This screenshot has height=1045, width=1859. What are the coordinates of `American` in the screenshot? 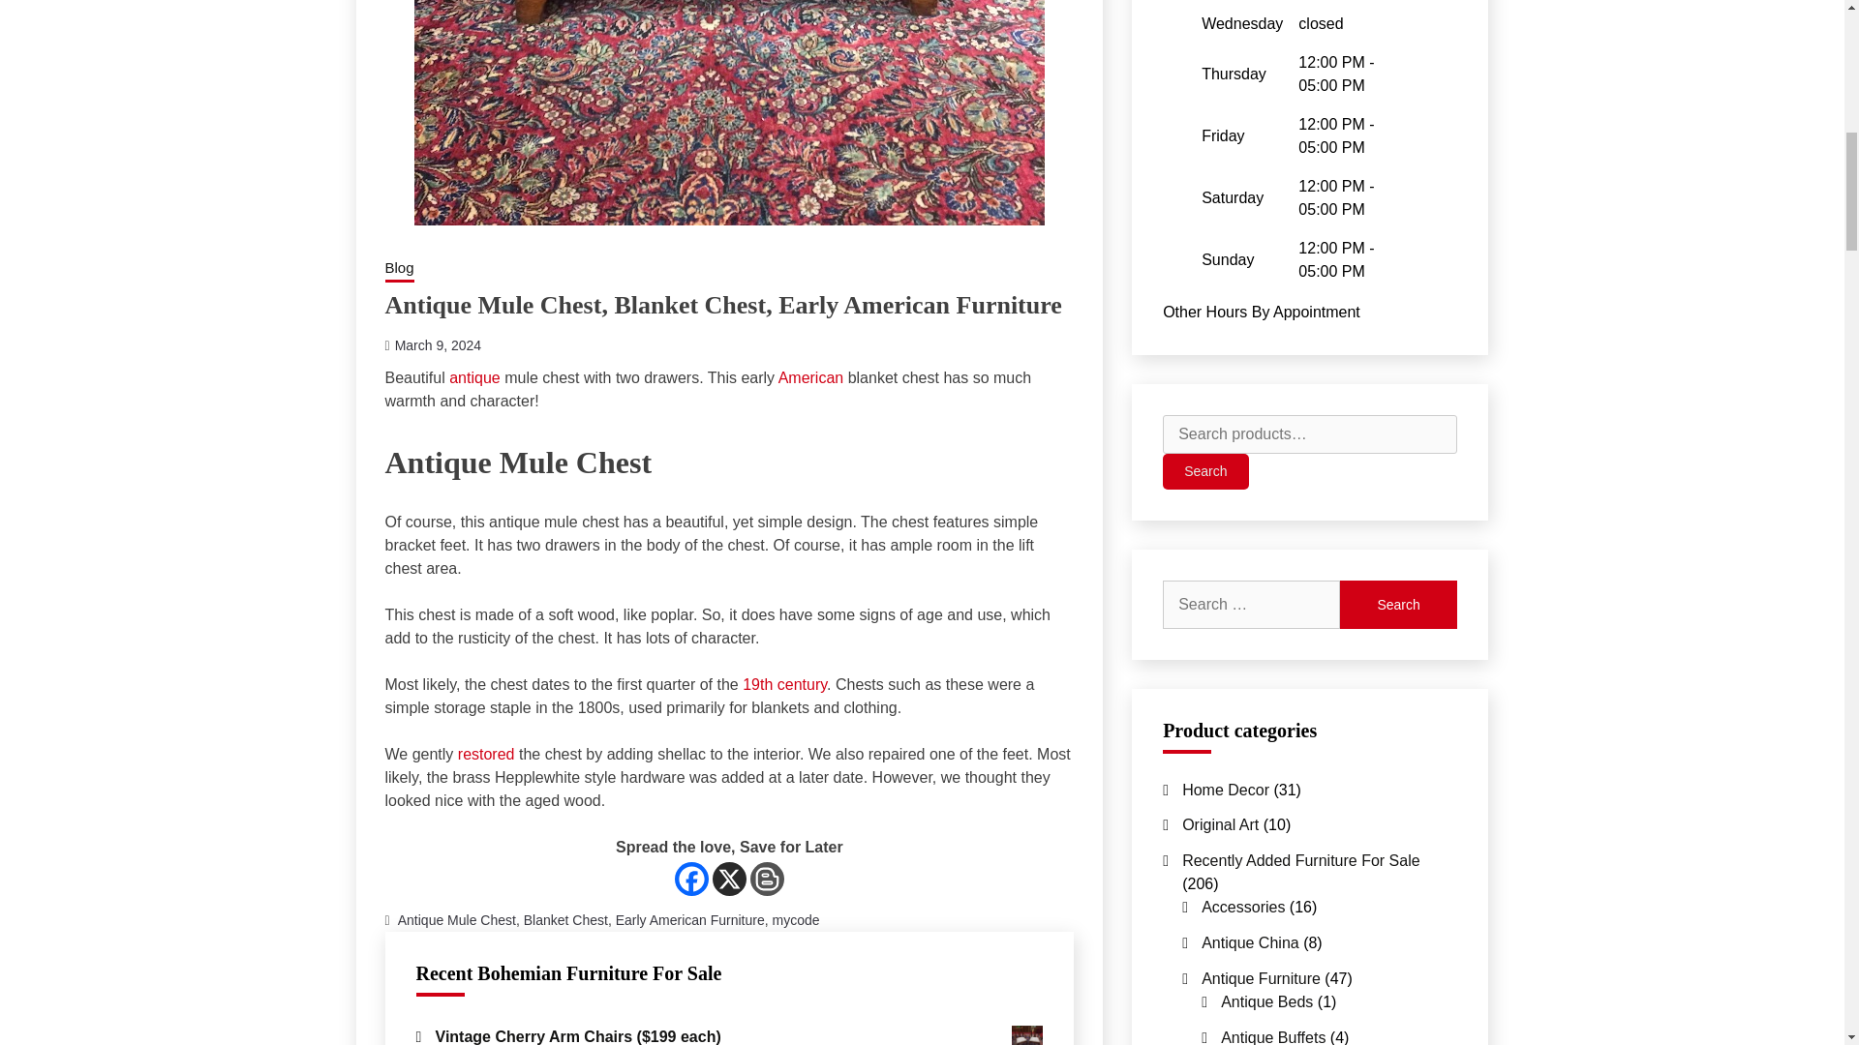 It's located at (811, 377).